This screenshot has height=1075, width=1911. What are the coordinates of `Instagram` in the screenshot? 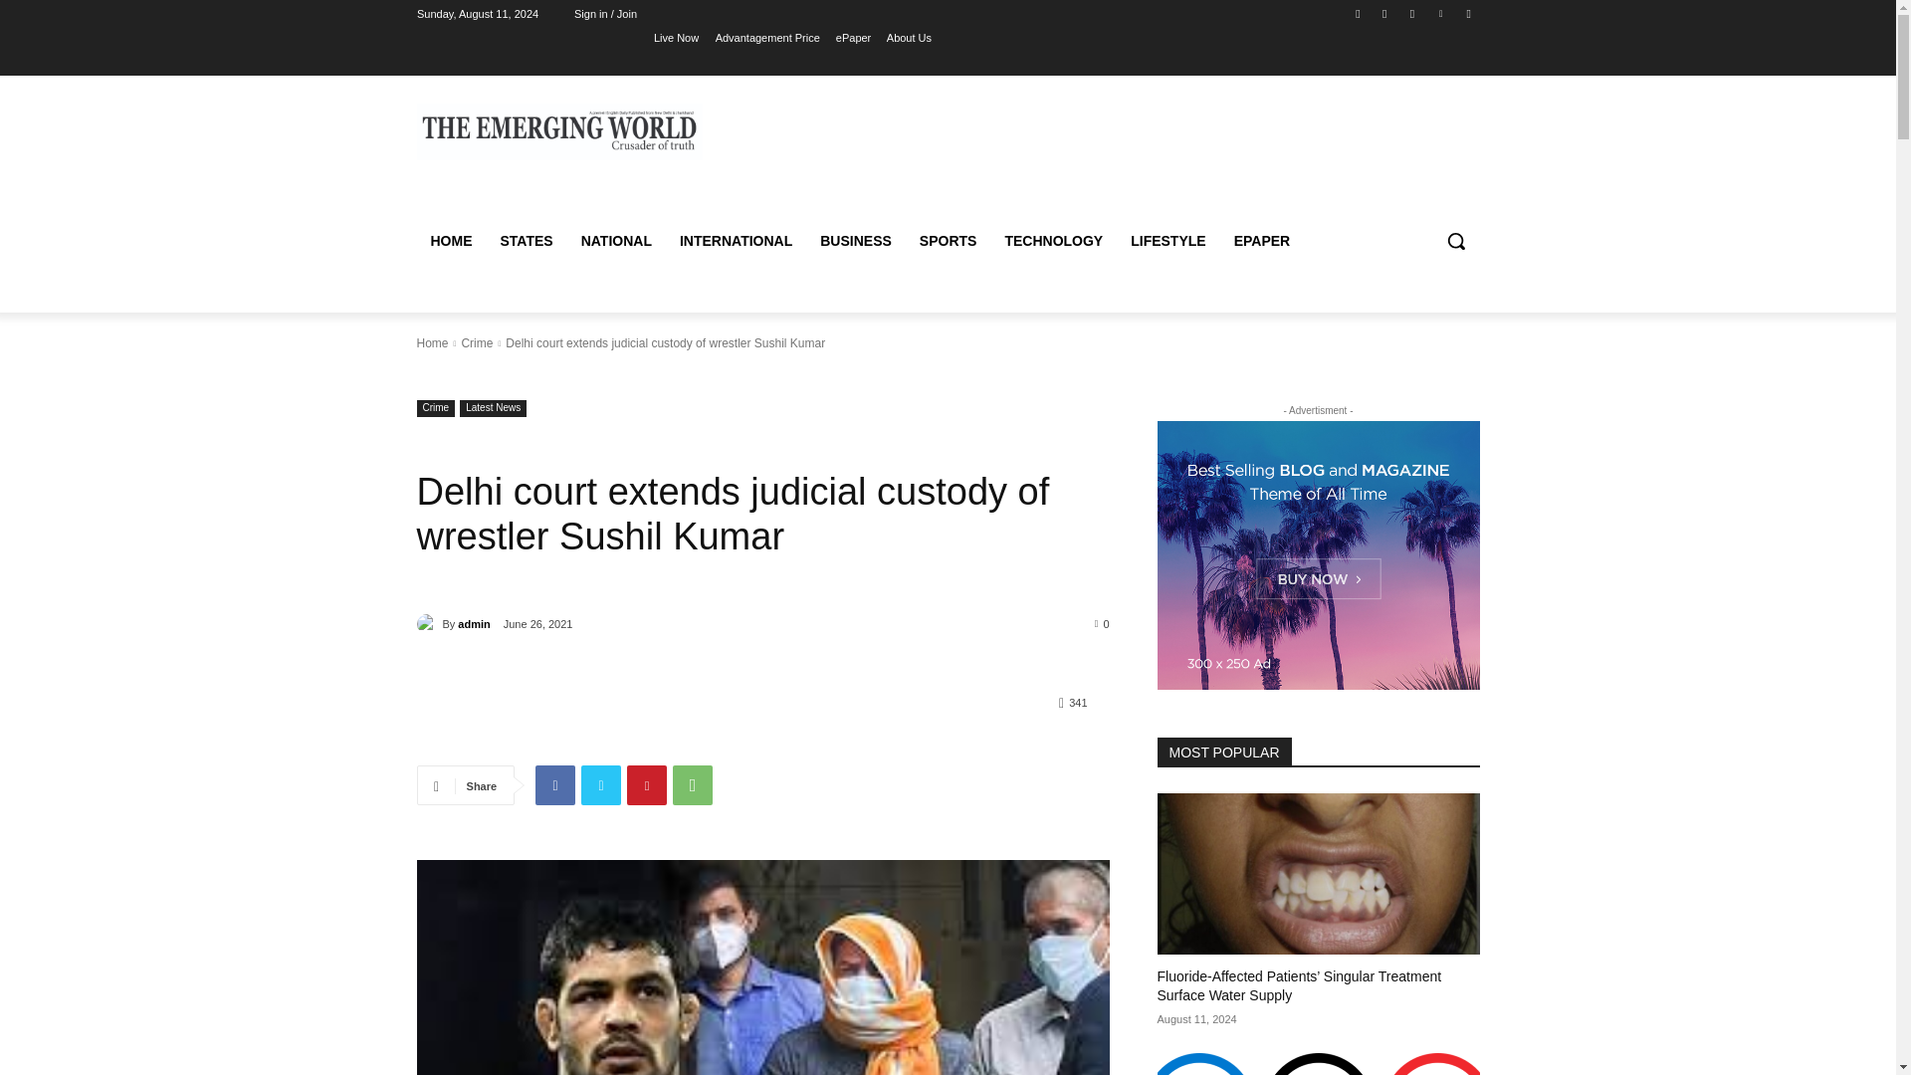 It's located at (1385, 13).